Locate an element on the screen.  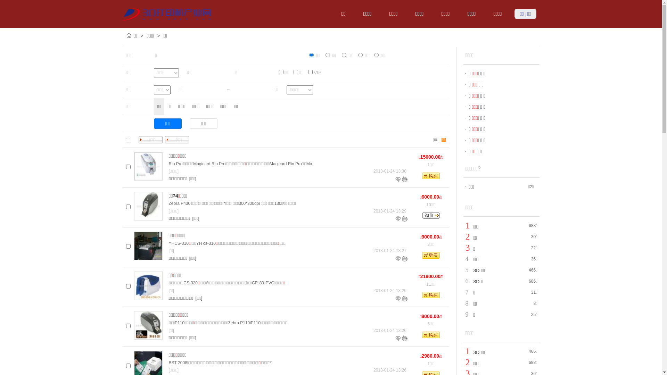
1009 is located at coordinates (129, 366).